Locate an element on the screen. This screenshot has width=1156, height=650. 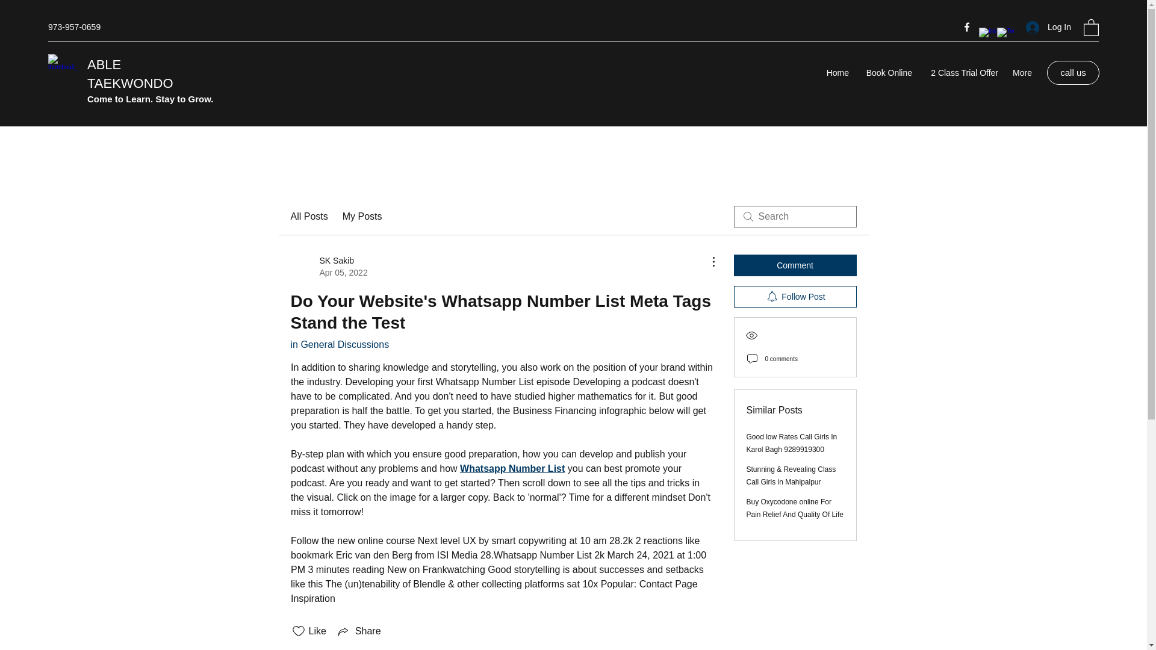
Buy Oxycodone online For Pain Relief And Quality Of Life is located at coordinates (795, 508).